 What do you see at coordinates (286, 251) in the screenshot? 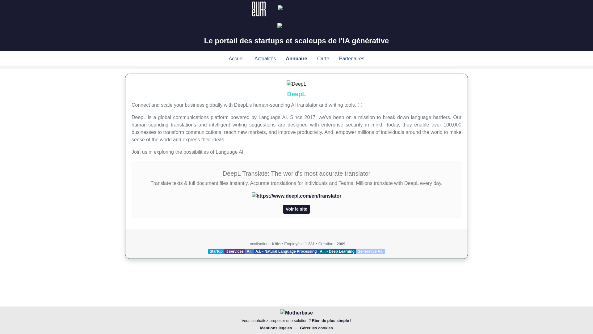
I see `A.I. - Natural Language Processing` at bounding box center [286, 251].